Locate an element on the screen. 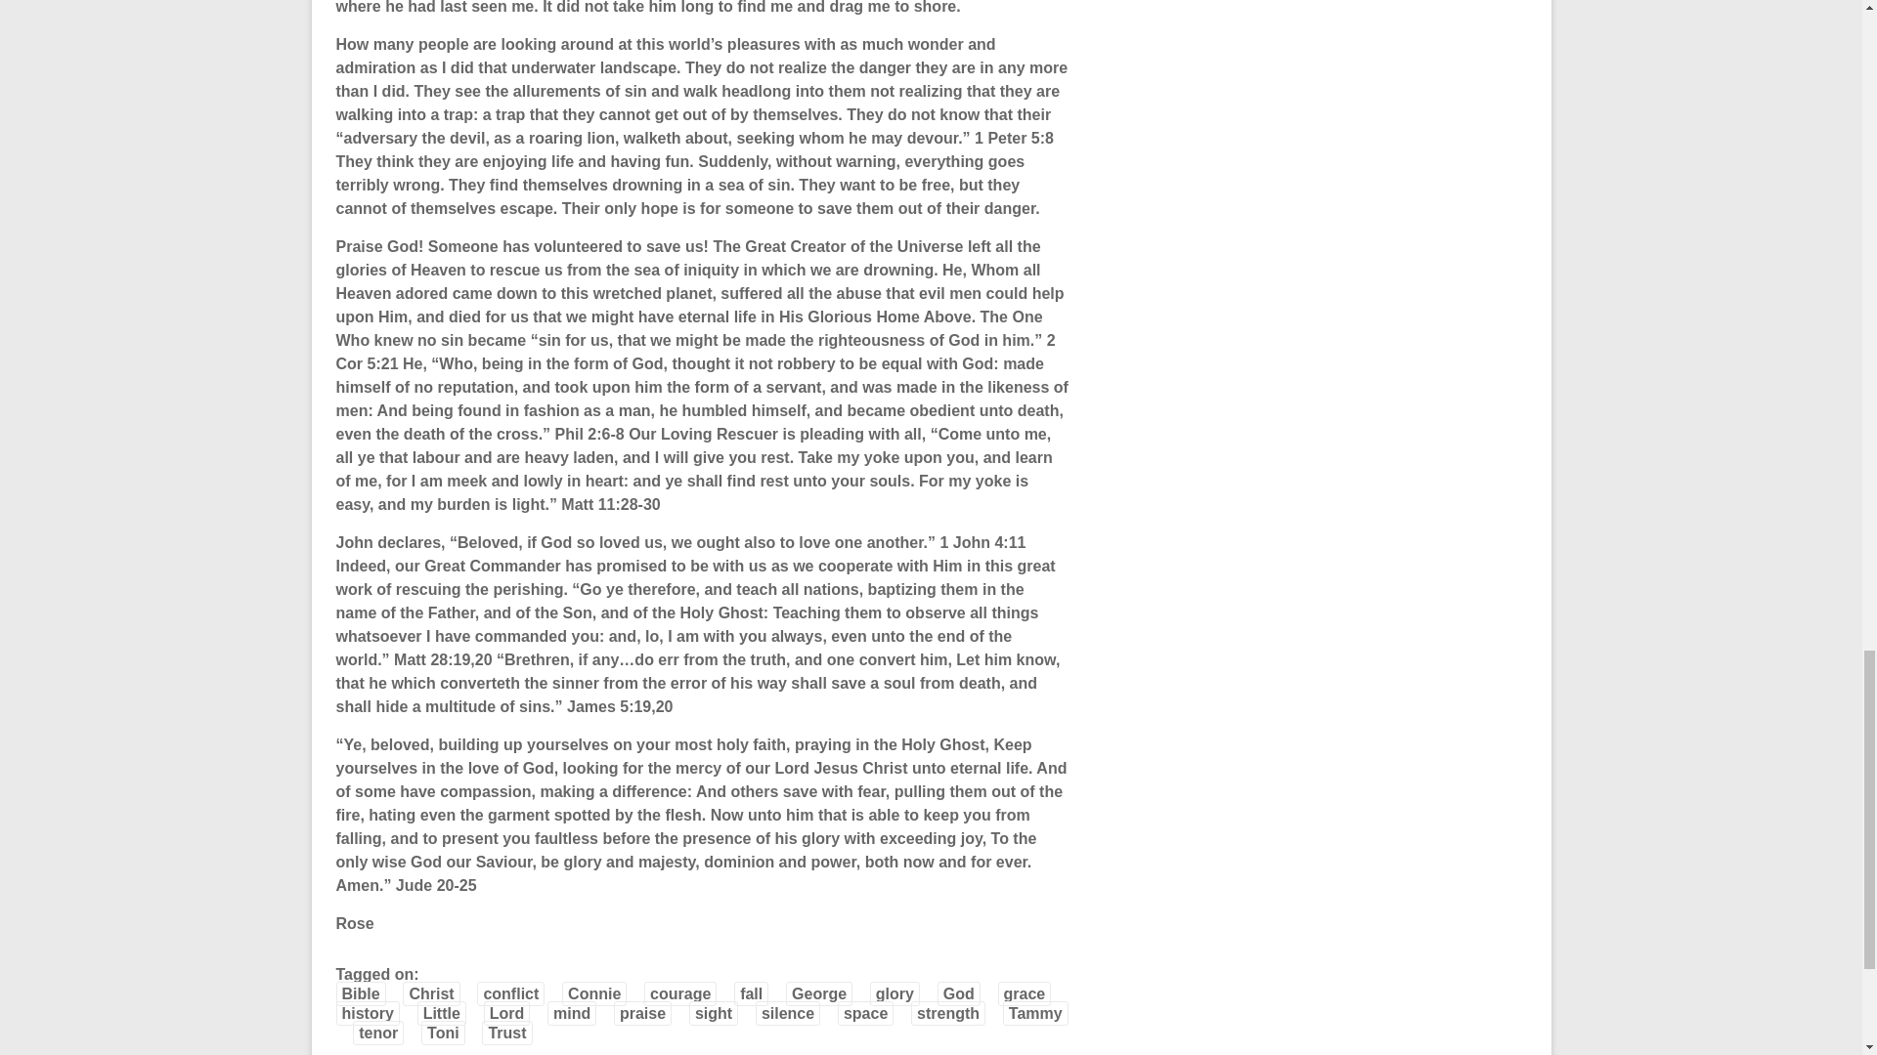 This screenshot has width=1877, height=1055. strength is located at coordinates (948, 1012).